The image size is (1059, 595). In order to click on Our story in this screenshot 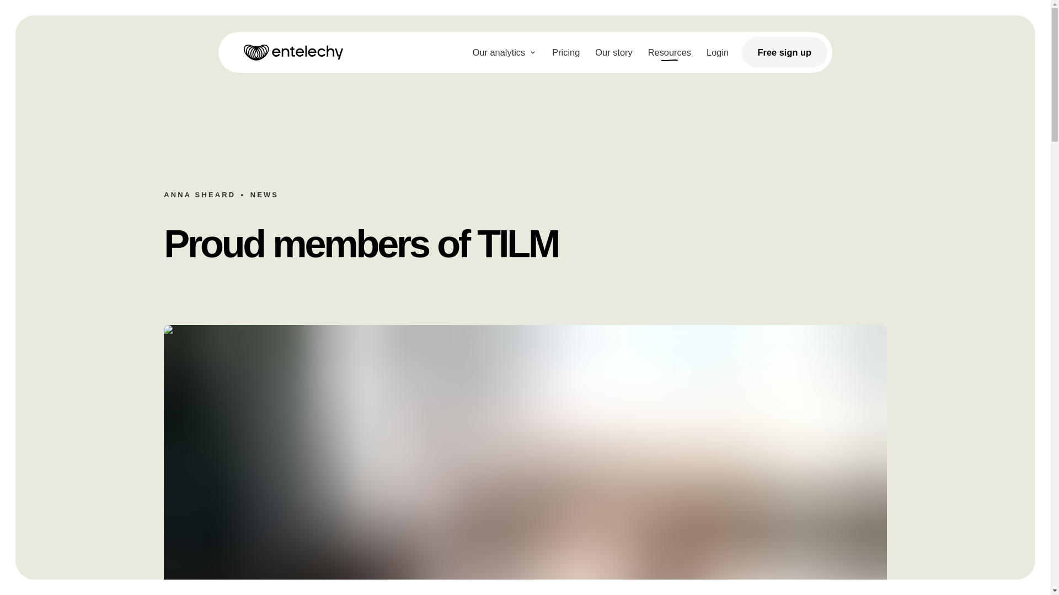, I will do `click(613, 52)`.